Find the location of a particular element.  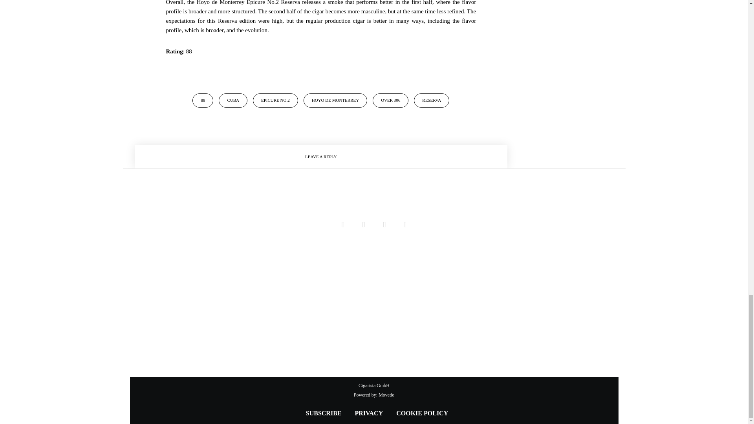

HOYO DE MONTERREY is located at coordinates (335, 101).